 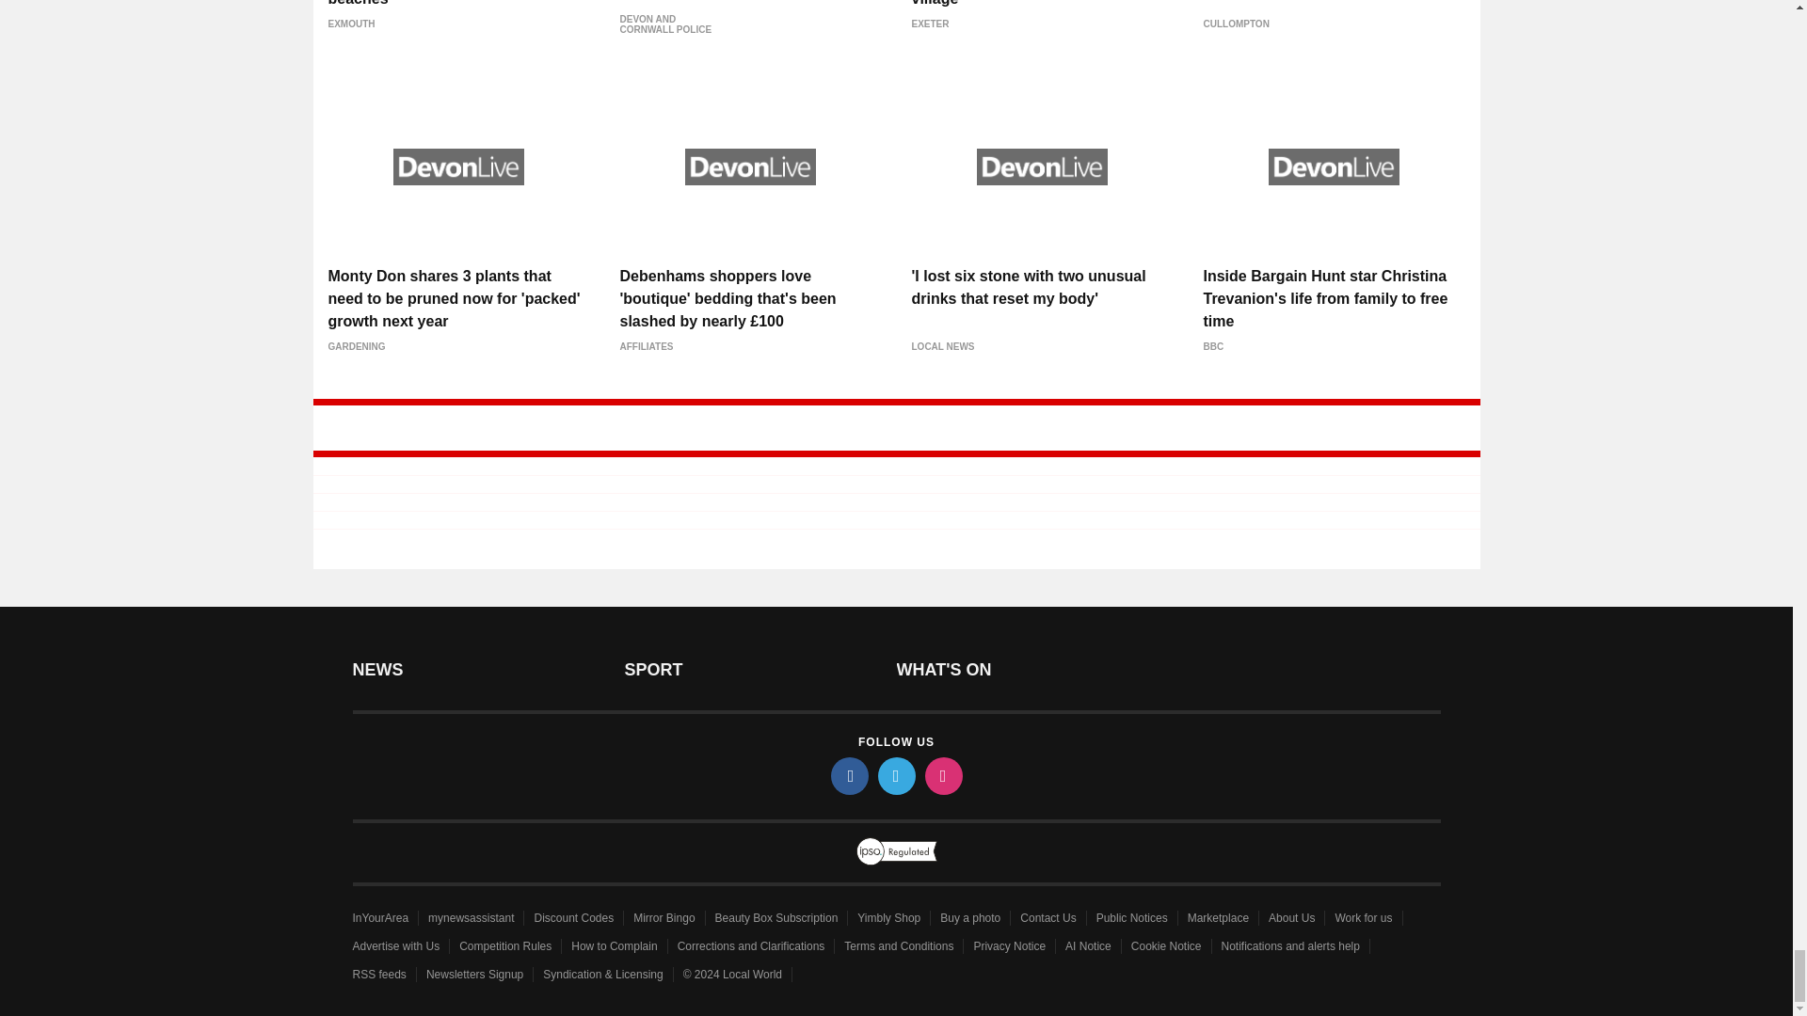 I want to click on twitter, so click(x=895, y=775).